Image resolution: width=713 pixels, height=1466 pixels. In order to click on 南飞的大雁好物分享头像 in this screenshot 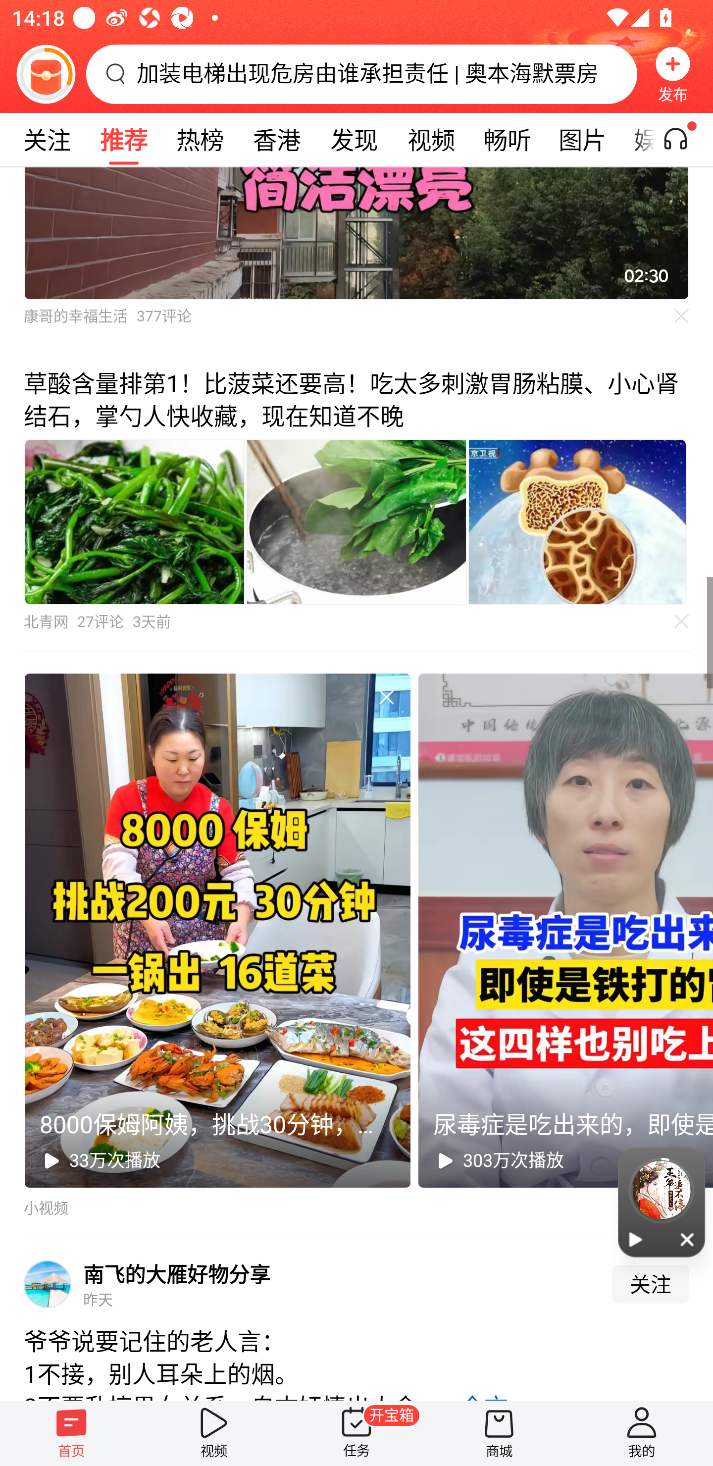, I will do `click(48, 1284)`.